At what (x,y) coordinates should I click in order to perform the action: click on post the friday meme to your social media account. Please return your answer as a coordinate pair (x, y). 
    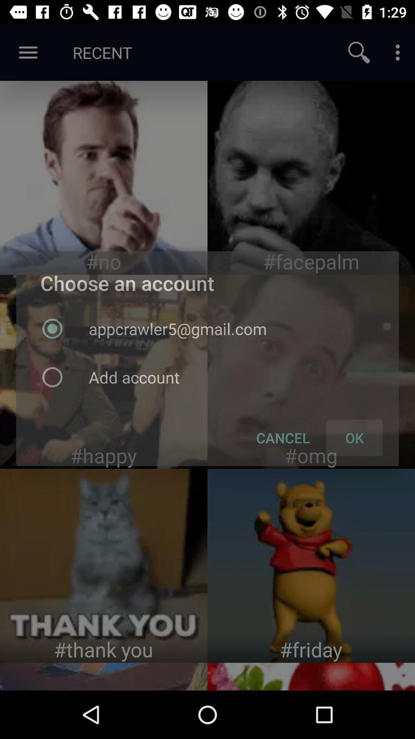
    Looking at the image, I should click on (311, 566).